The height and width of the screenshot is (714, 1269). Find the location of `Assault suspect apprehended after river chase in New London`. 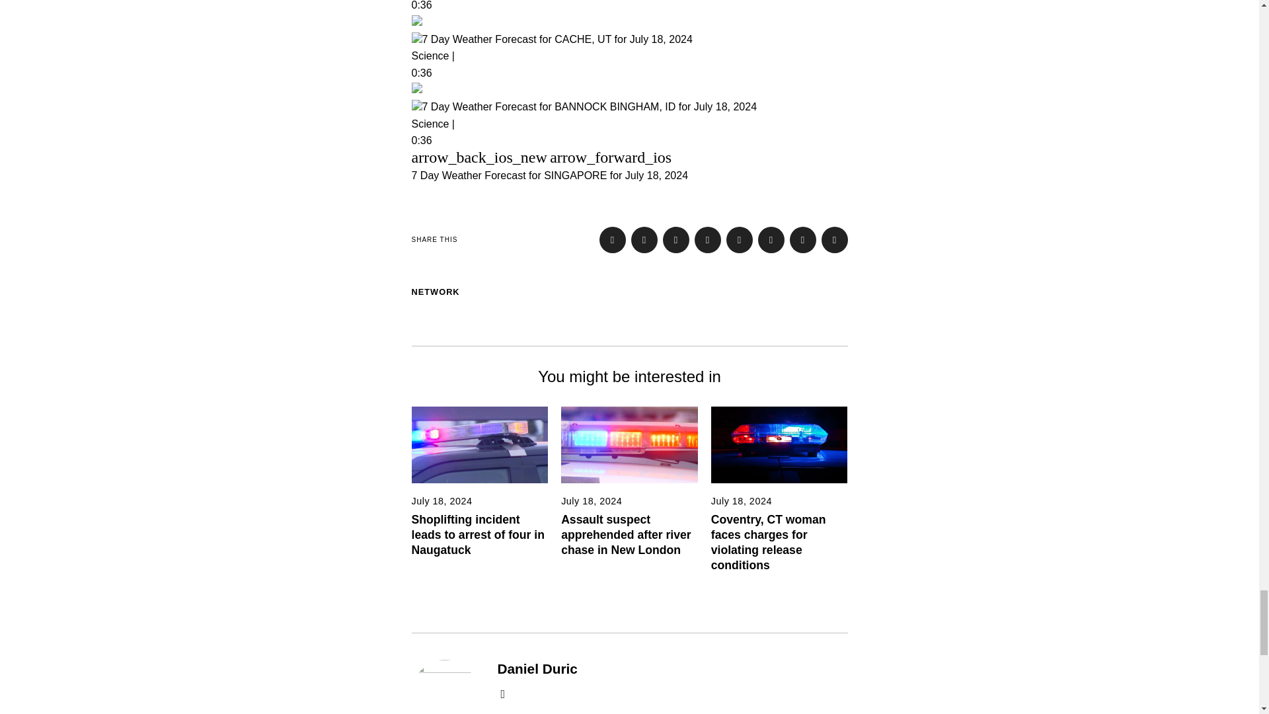

Assault suspect apprehended after river chase in New London is located at coordinates (626, 535).